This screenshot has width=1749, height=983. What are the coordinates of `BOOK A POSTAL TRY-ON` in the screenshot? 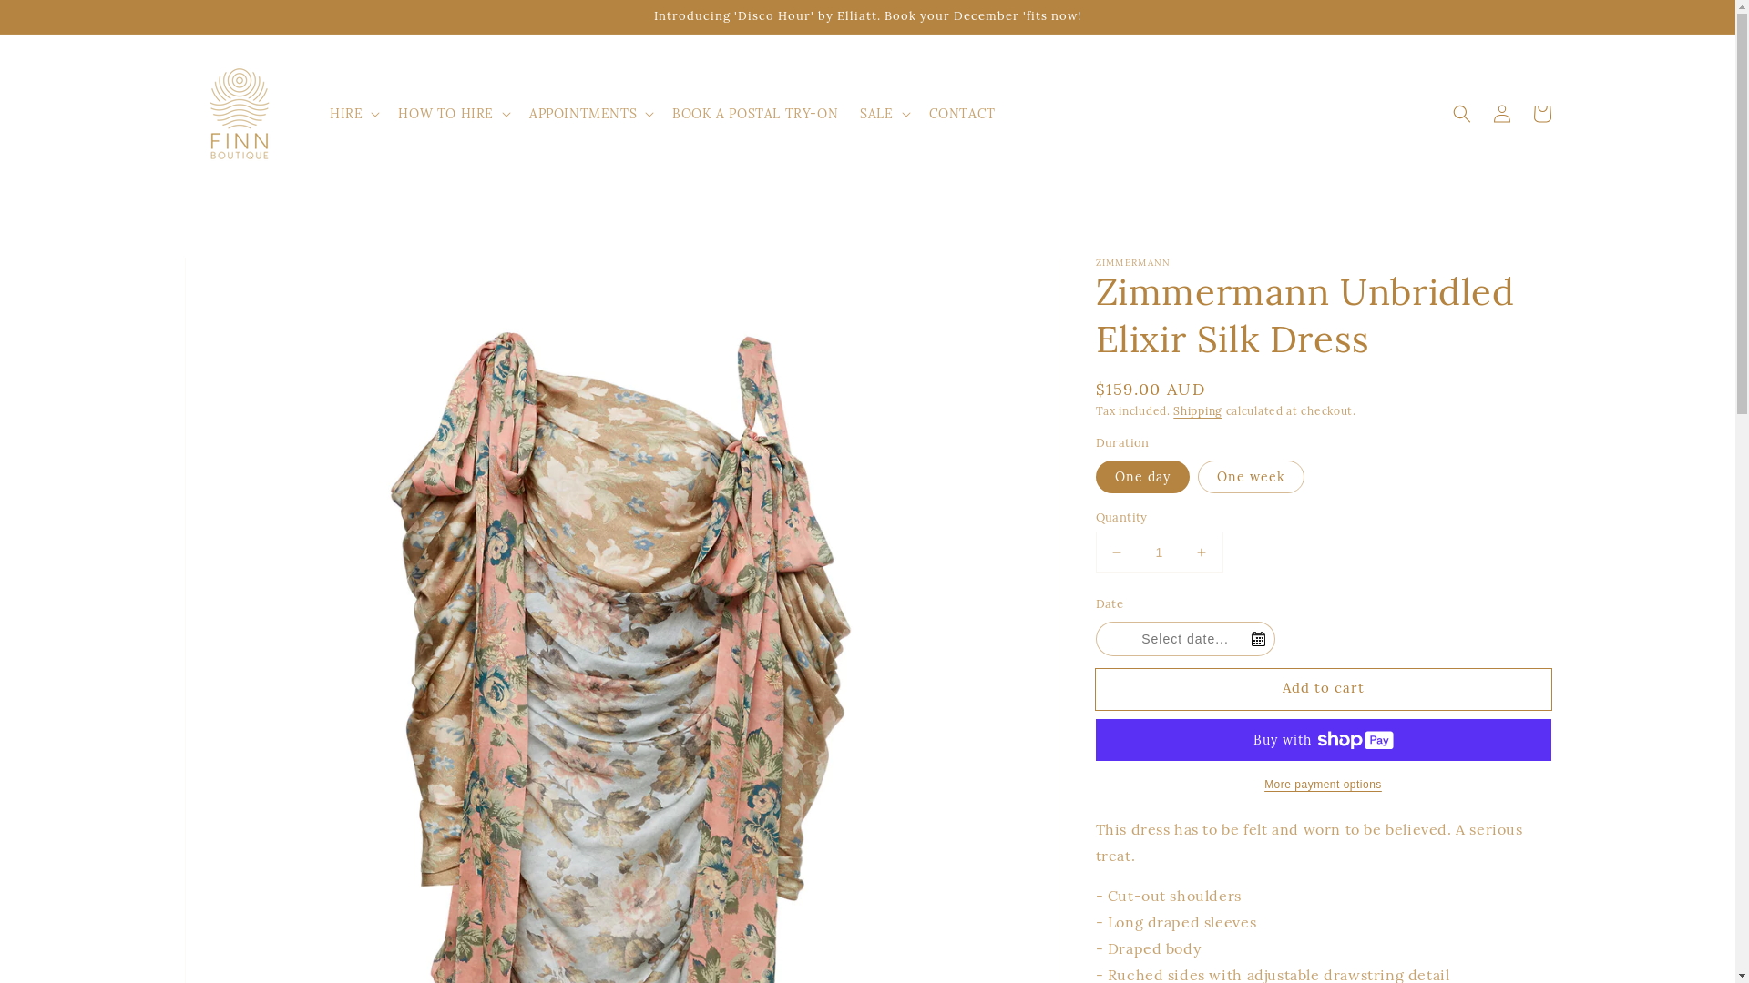 It's located at (755, 114).